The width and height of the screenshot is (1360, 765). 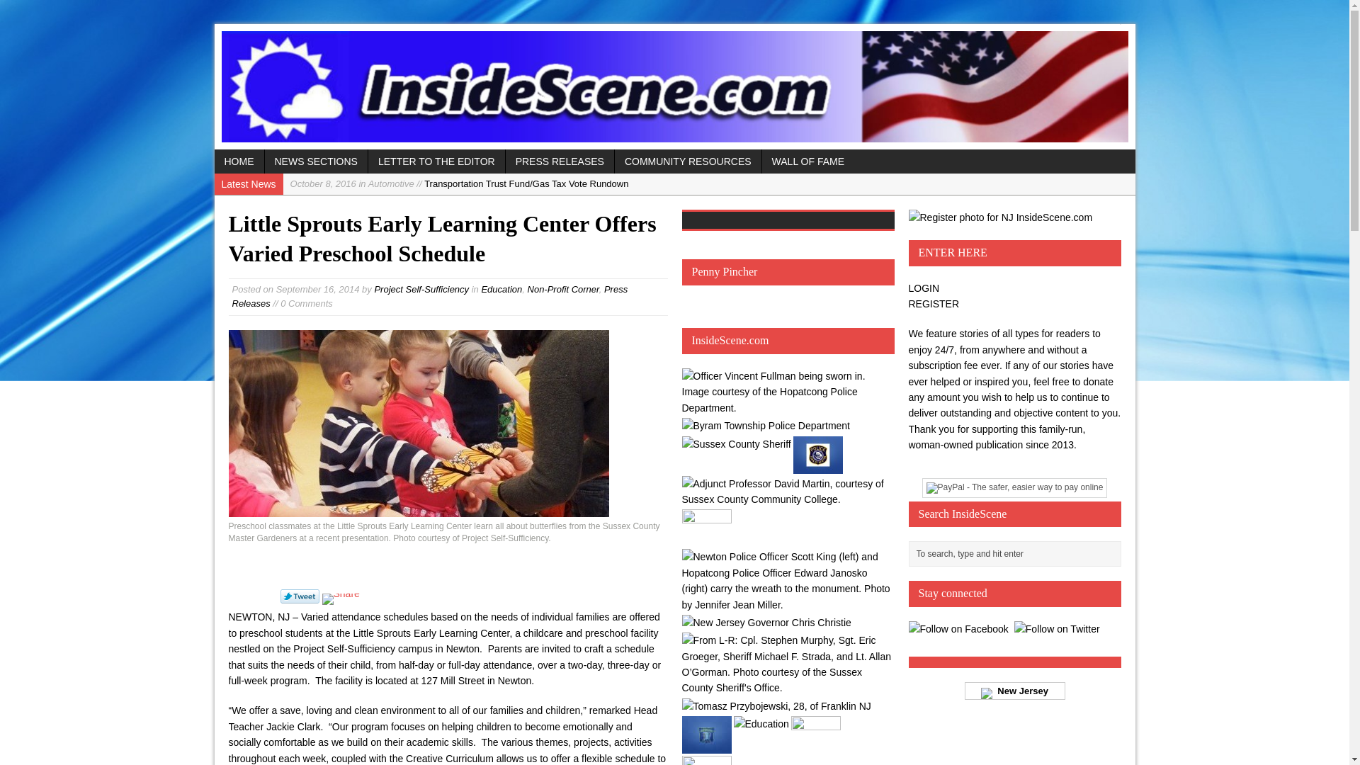 I want to click on HOME, so click(x=238, y=161).